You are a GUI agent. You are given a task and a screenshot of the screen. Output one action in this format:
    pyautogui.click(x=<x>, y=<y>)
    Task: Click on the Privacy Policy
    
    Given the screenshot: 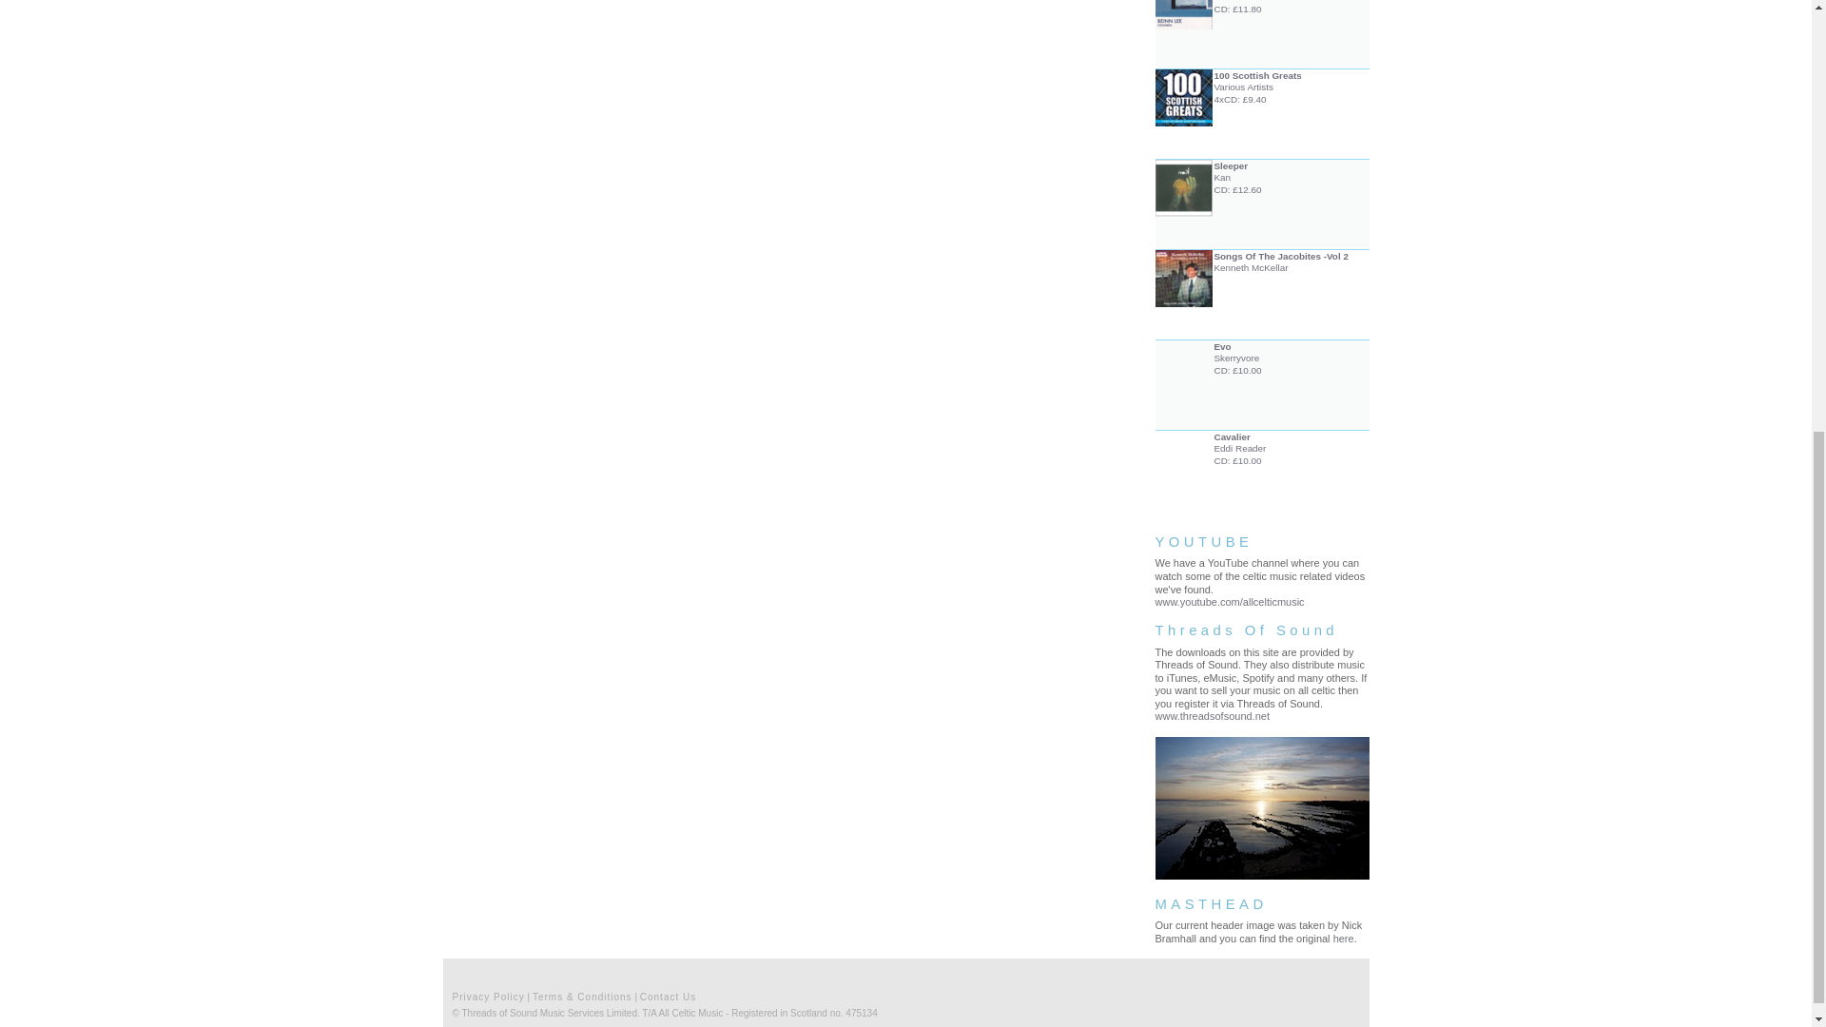 What is the action you would take?
    pyautogui.click(x=489, y=997)
    